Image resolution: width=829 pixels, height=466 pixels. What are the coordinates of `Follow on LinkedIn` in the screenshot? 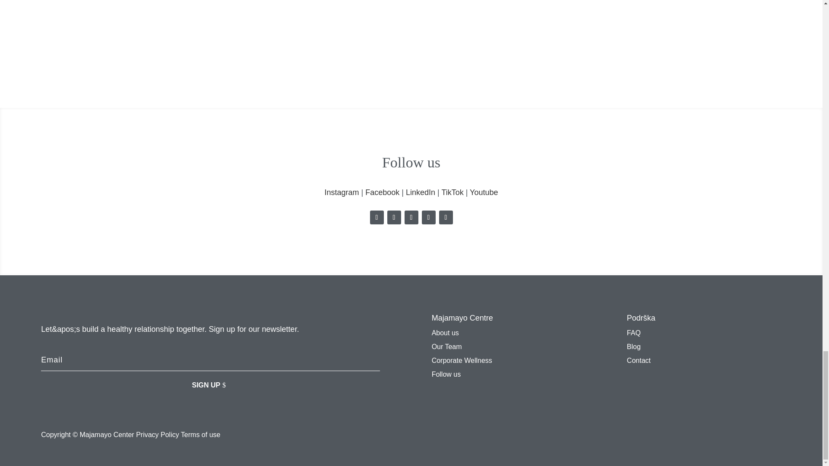 It's located at (411, 217).